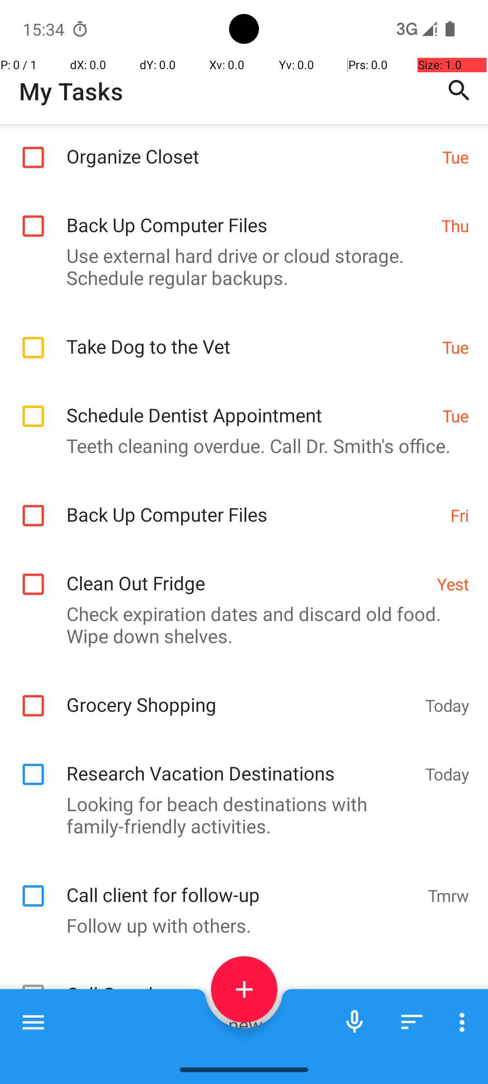 This screenshot has height=1084, width=488. Describe the element at coordinates (239, 925) in the screenshot. I see `Follow up with others.` at that location.